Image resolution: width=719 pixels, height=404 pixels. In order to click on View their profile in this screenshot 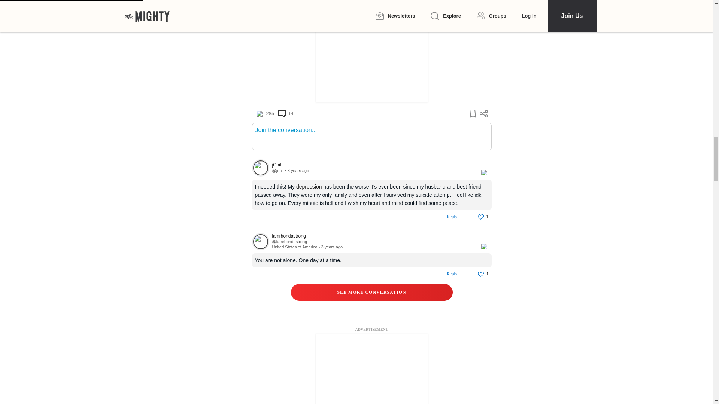, I will do `click(260, 242)`.